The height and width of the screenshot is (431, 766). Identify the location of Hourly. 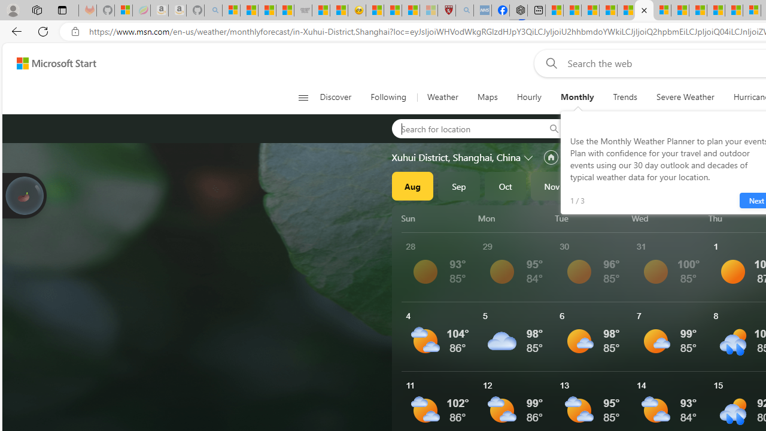
(528, 97).